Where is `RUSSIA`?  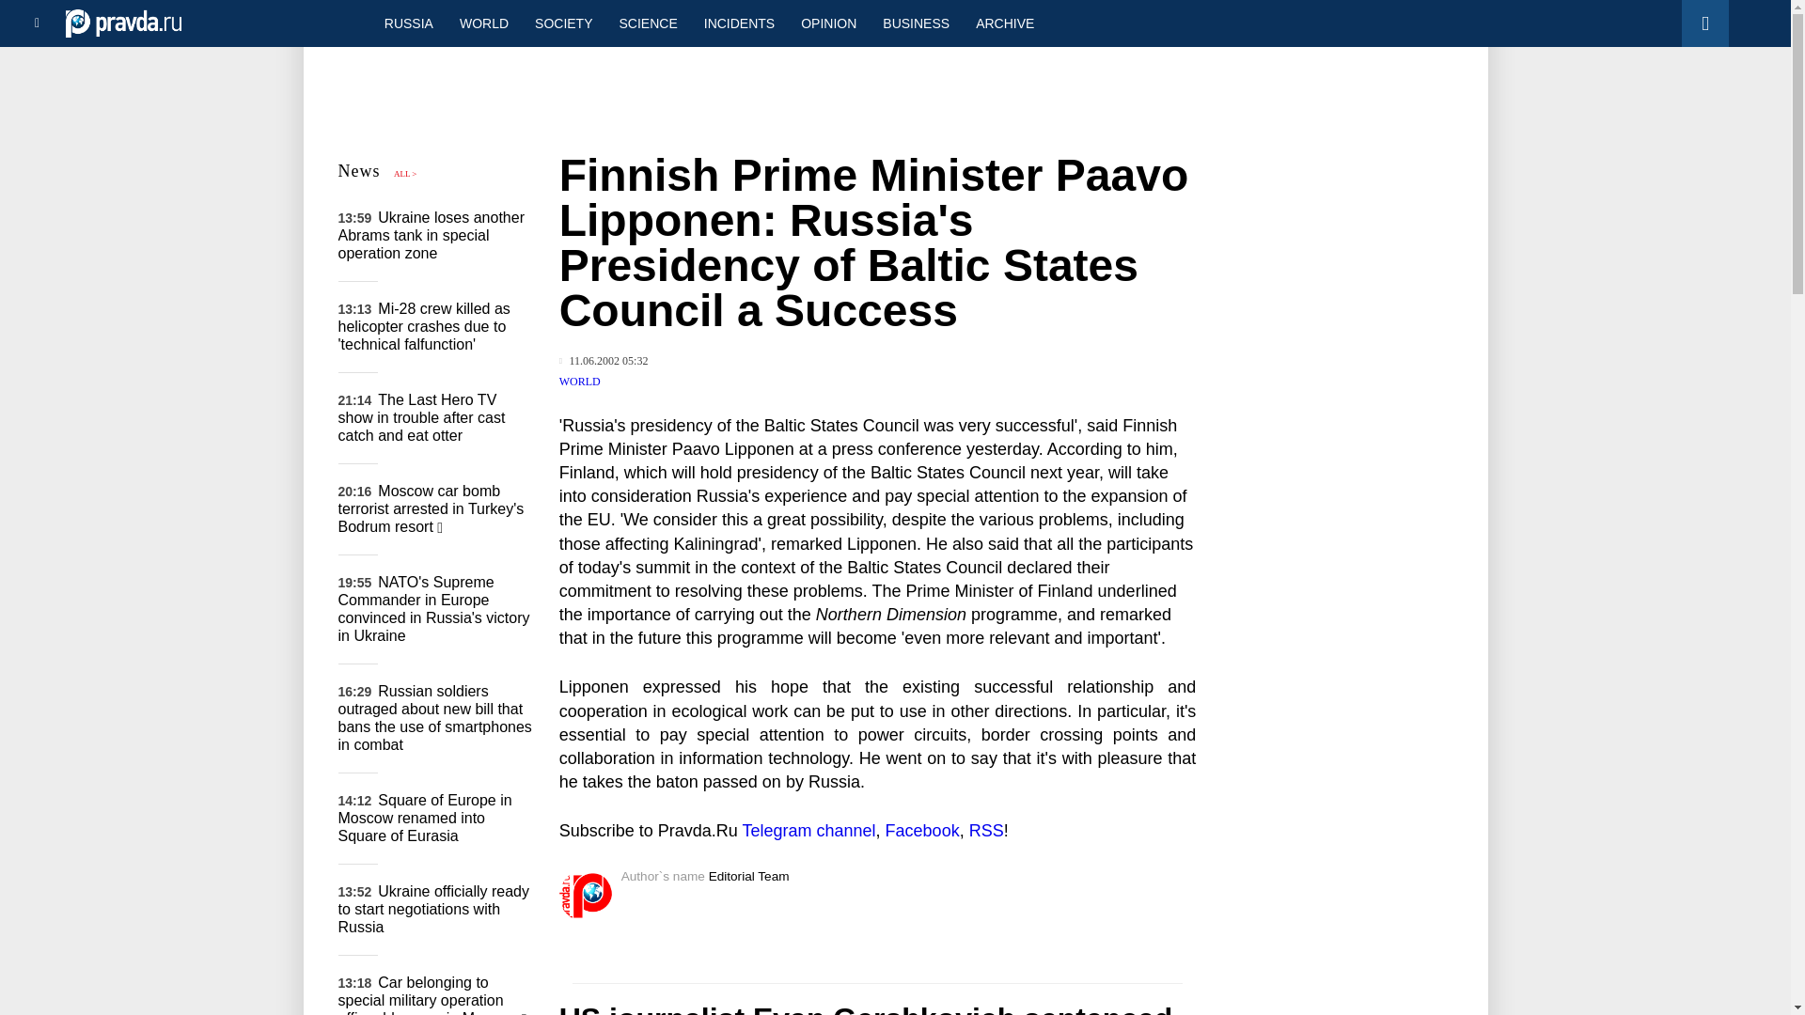
RUSSIA is located at coordinates (408, 23).